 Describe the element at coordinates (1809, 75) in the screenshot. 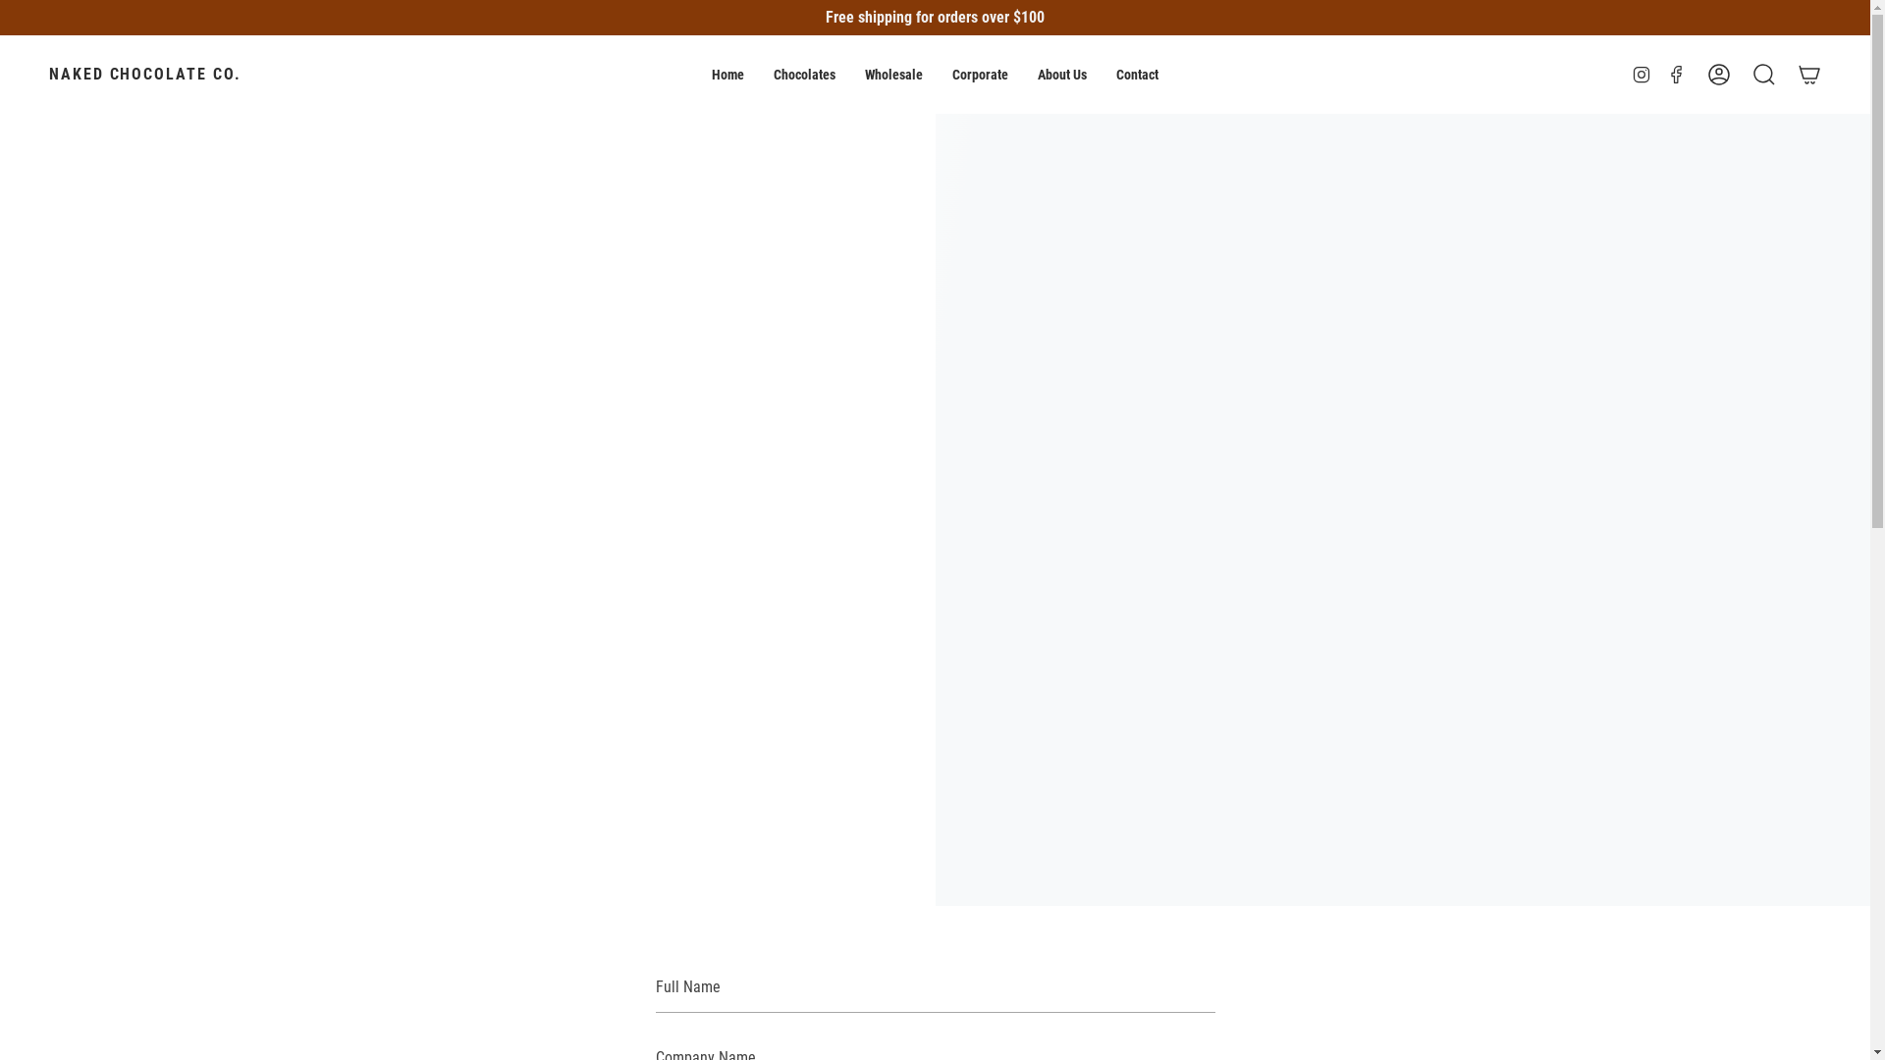

I see `Cart` at that location.